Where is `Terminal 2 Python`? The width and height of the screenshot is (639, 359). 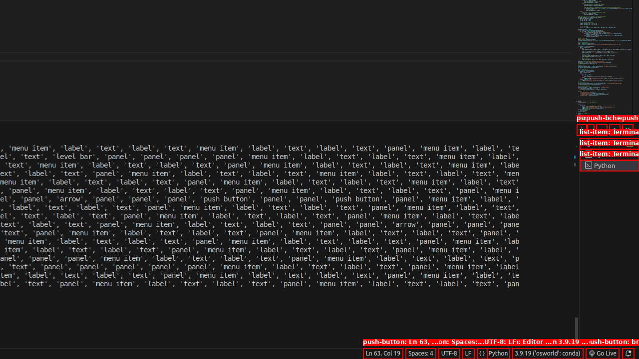 Terminal 2 Python is located at coordinates (609, 155).